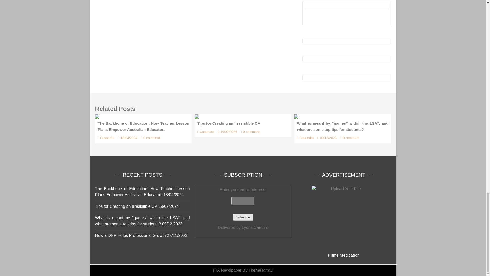 This screenshot has height=276, width=490. Describe the element at coordinates (243, 217) in the screenshot. I see `Subscribe` at that location.